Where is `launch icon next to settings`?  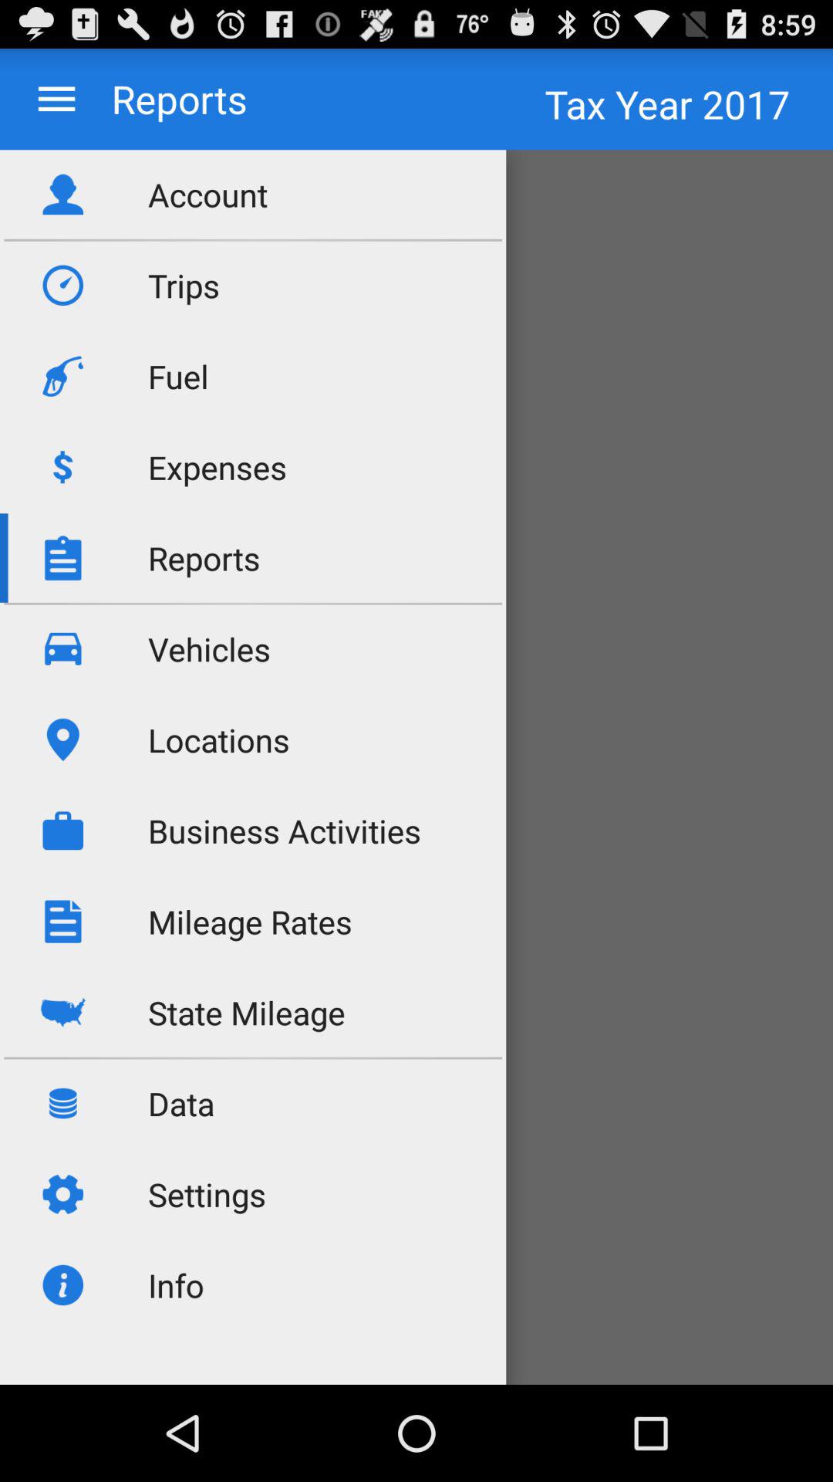
launch icon next to settings is located at coordinates (416, 1301).